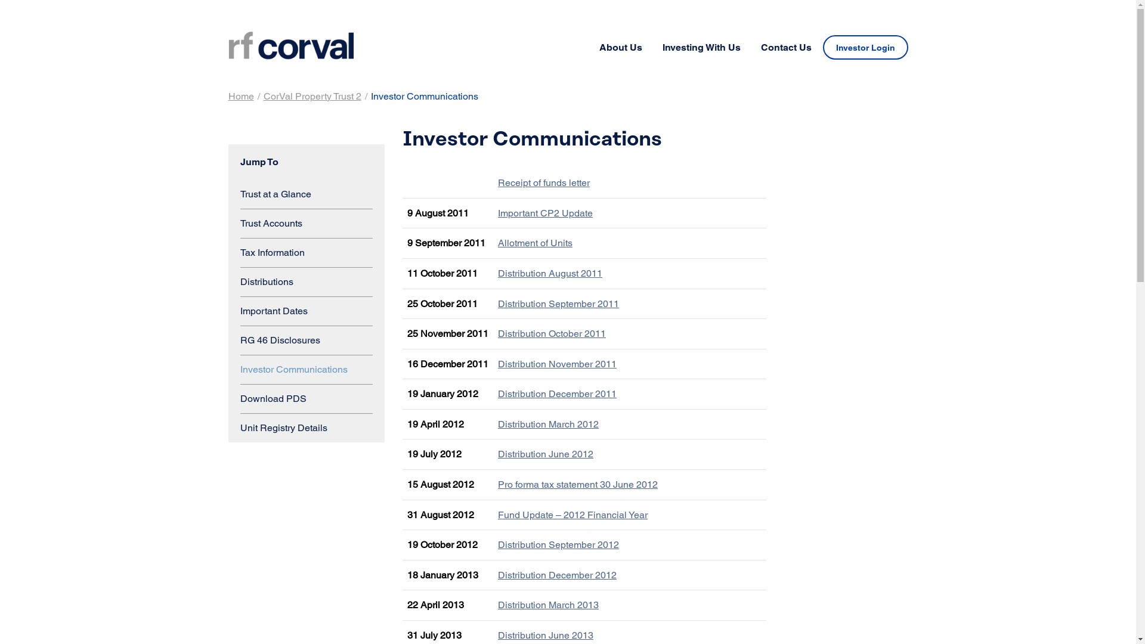 Image resolution: width=1145 pixels, height=644 pixels. What do you see at coordinates (557, 575) in the screenshot?
I see `Distribution December 2012` at bounding box center [557, 575].